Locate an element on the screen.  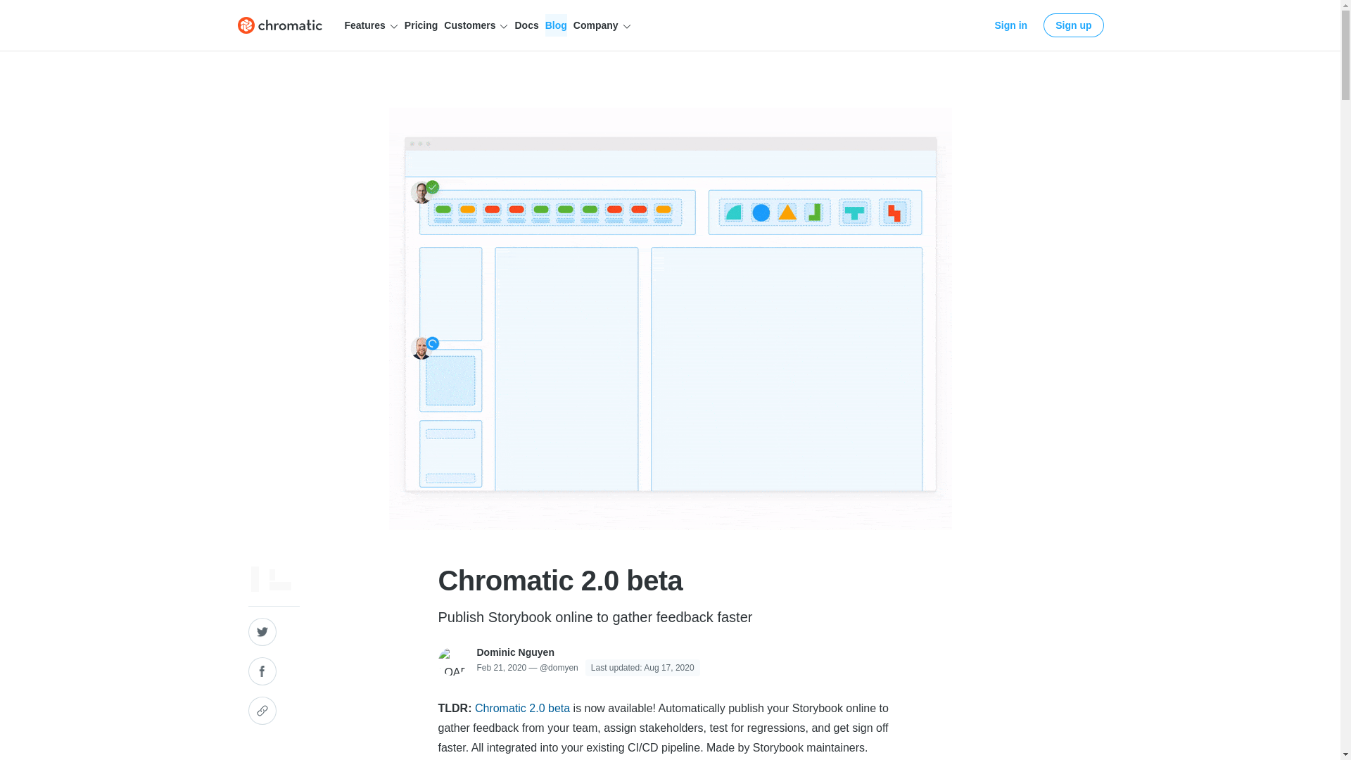
Features is located at coordinates (372, 25).